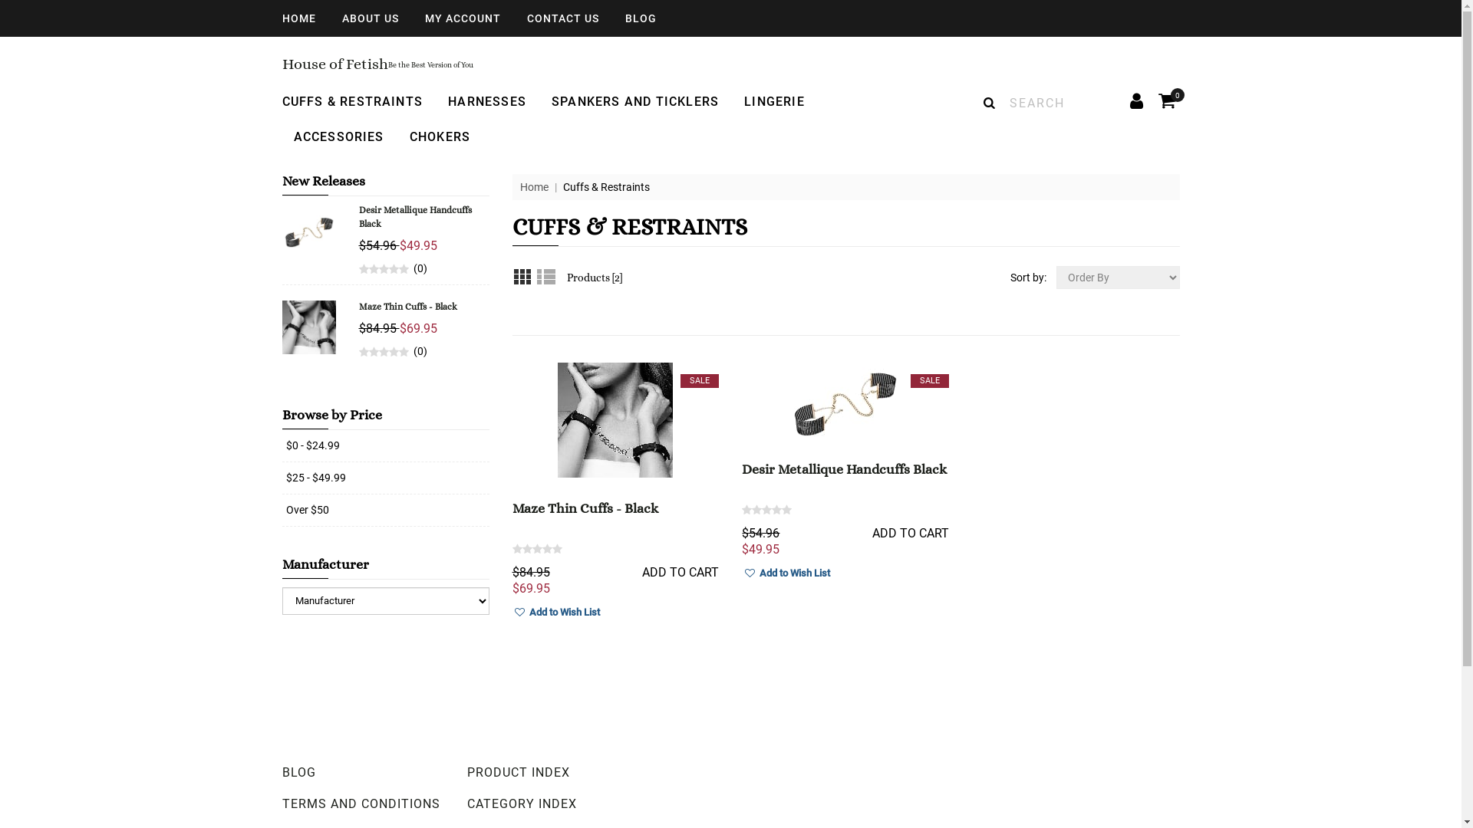  Describe the element at coordinates (299, 18) in the screenshot. I see `HOME` at that location.